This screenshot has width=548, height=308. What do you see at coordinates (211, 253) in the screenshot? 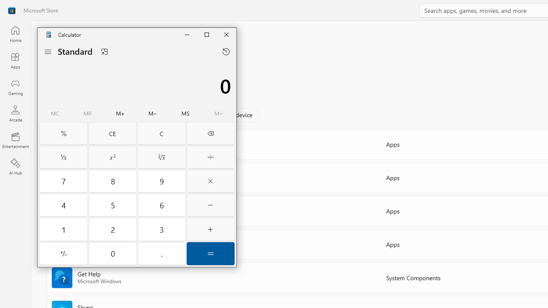
I see `Equals` at bounding box center [211, 253].